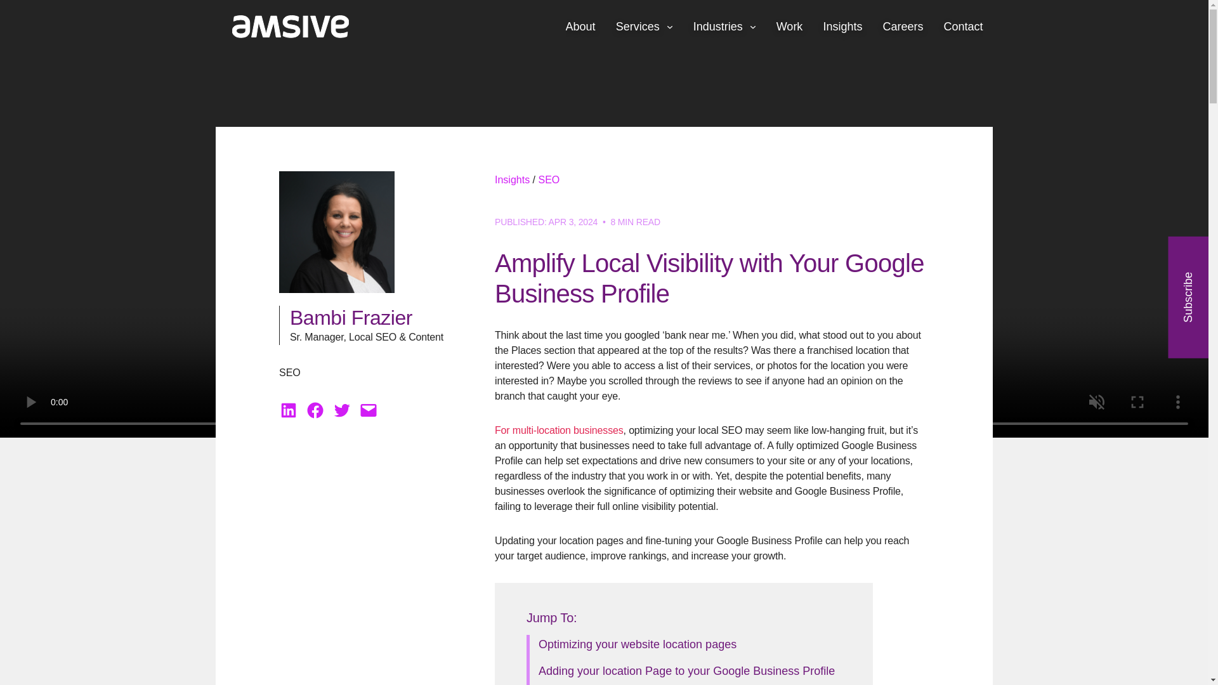  I want to click on Twitter, so click(342, 410).